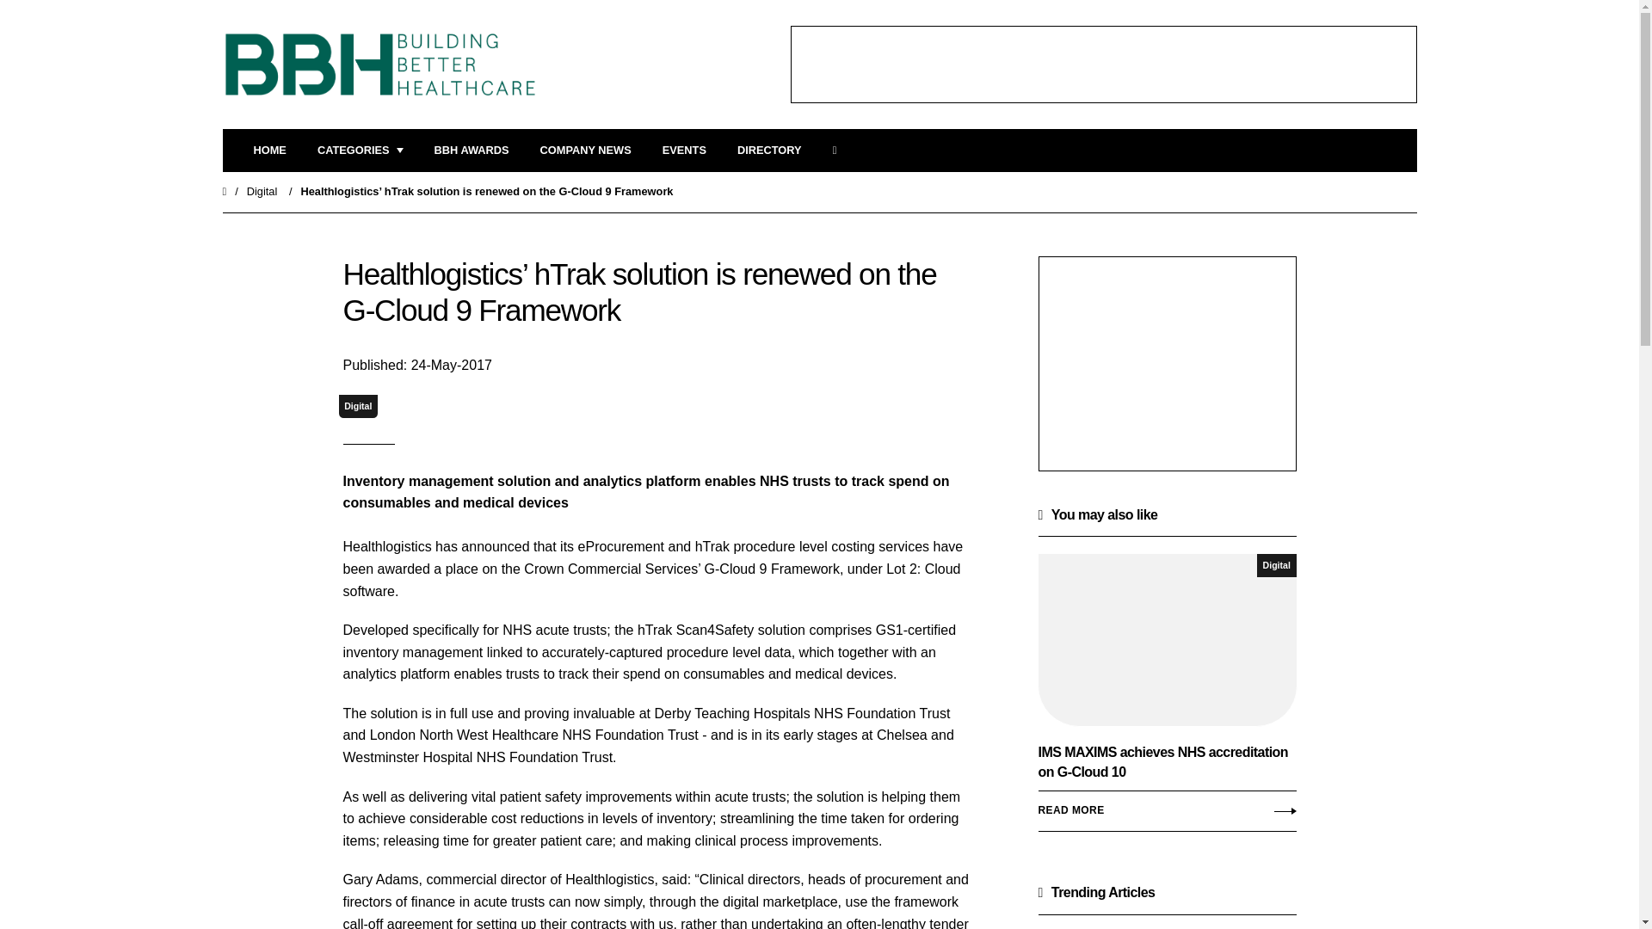 This screenshot has height=929, width=1652. I want to click on BBH AWARDS, so click(472, 151).